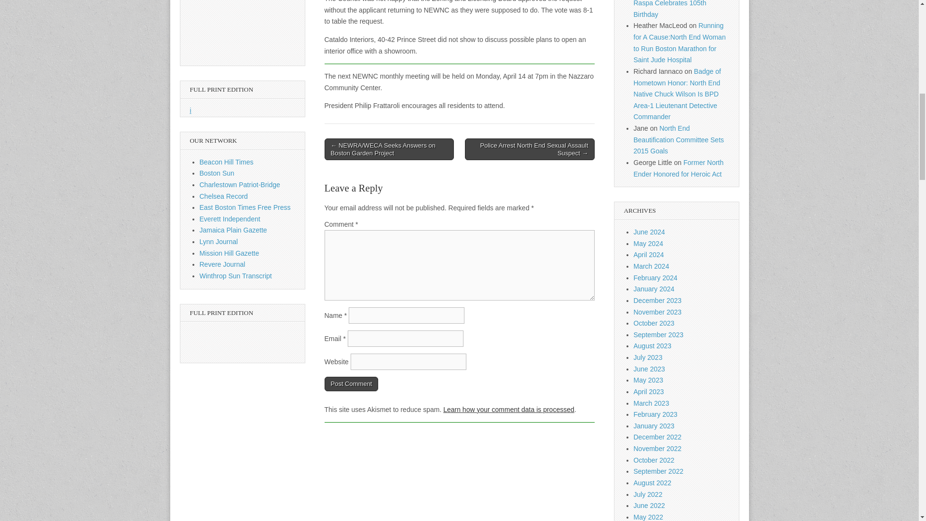 The width and height of the screenshot is (926, 521). Describe the element at coordinates (217, 173) in the screenshot. I see `Boston Sun` at that location.